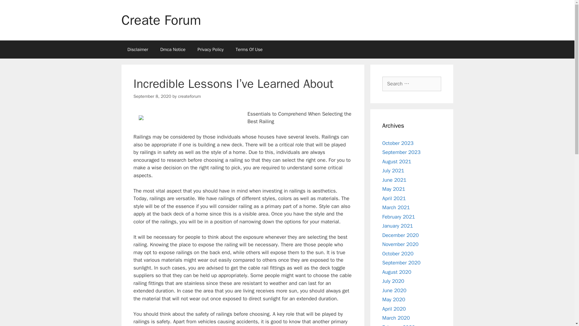 Image resolution: width=579 pixels, height=326 pixels. Describe the element at coordinates (396, 318) in the screenshot. I see `March 2020` at that location.